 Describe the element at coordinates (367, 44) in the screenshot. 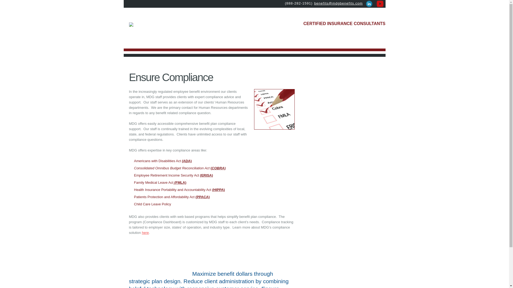

I see `CONTACTS` at that location.